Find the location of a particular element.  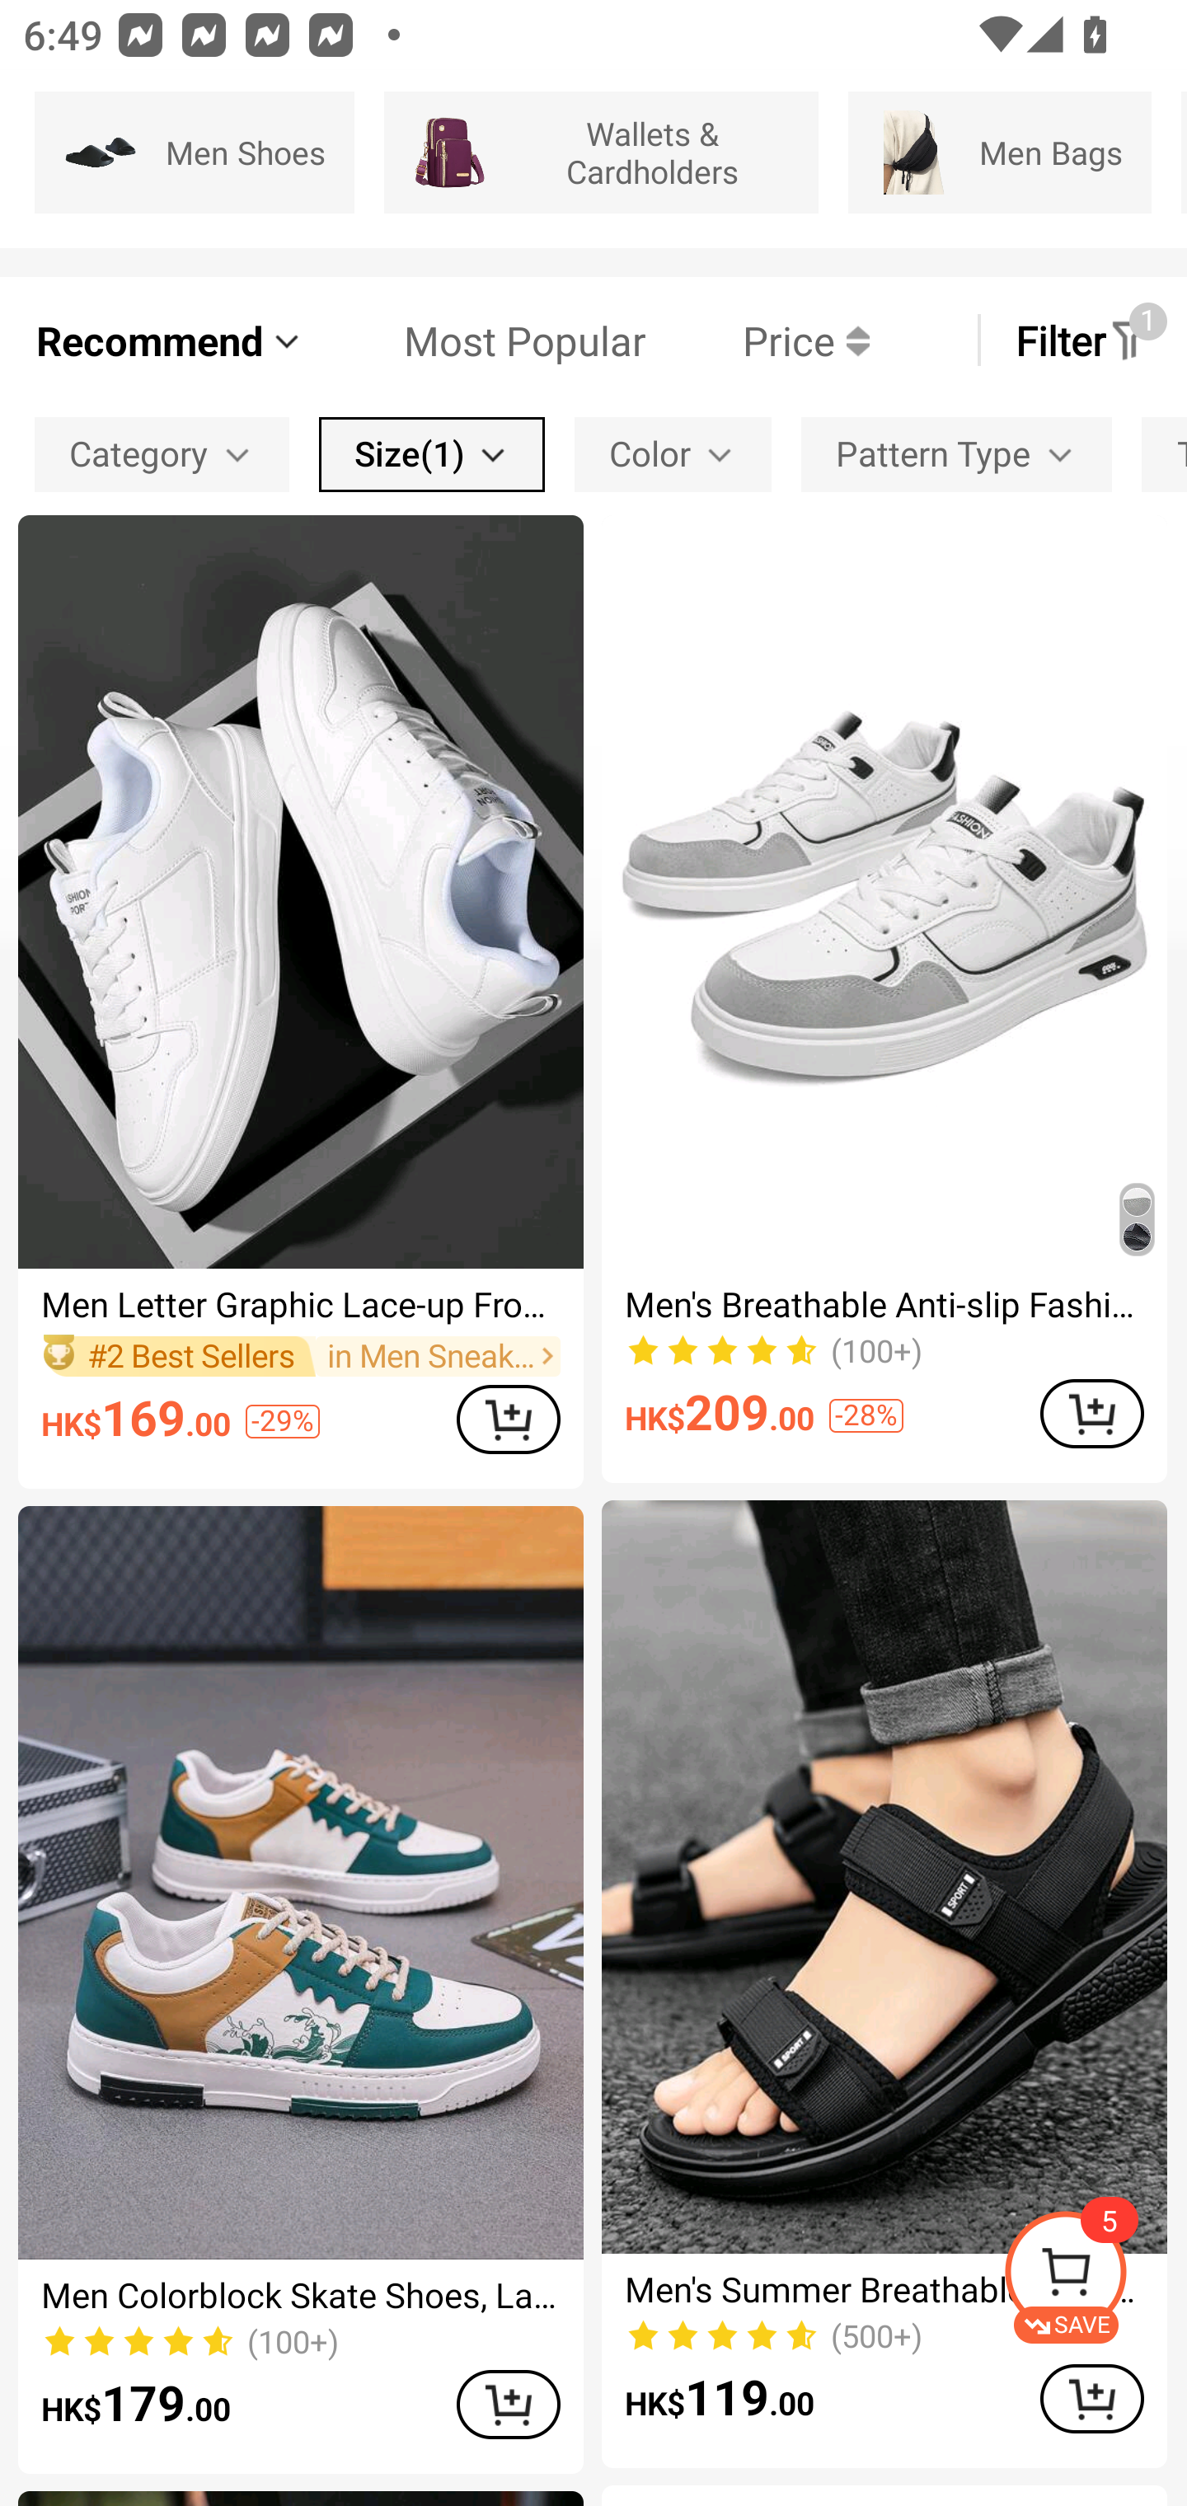

Men Bags is located at coordinates (999, 153).